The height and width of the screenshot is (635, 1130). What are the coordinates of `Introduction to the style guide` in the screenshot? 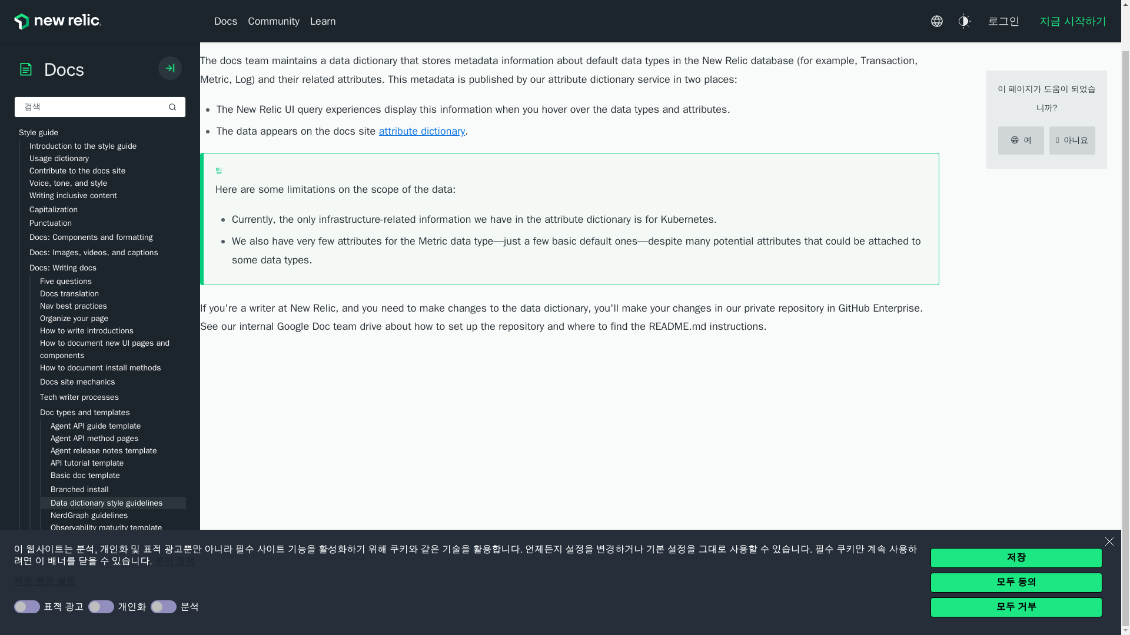 It's located at (108, 99).